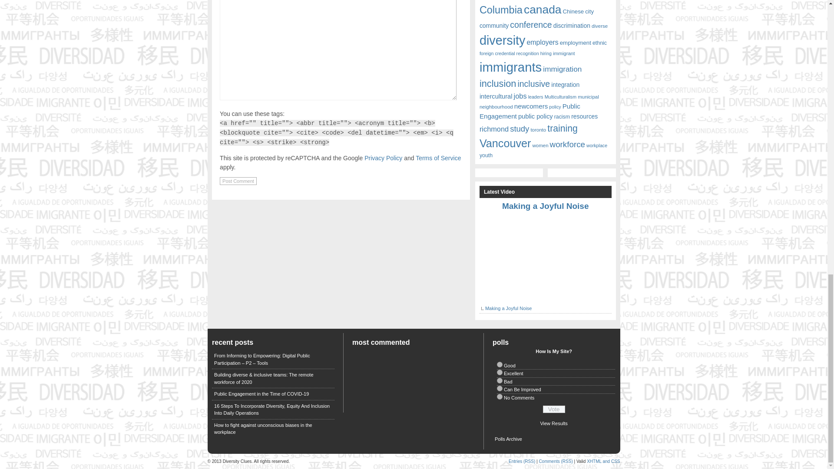 This screenshot has height=469, width=834. Describe the element at coordinates (554, 409) in the screenshot. I see `   Vote   ` at that location.